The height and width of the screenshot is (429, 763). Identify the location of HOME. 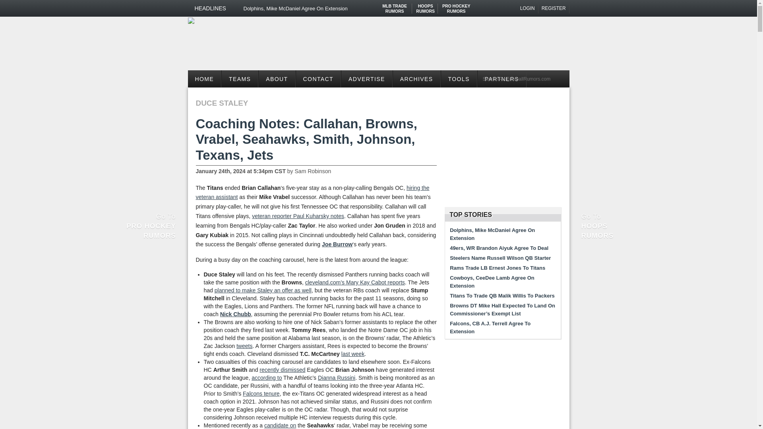
(204, 79).